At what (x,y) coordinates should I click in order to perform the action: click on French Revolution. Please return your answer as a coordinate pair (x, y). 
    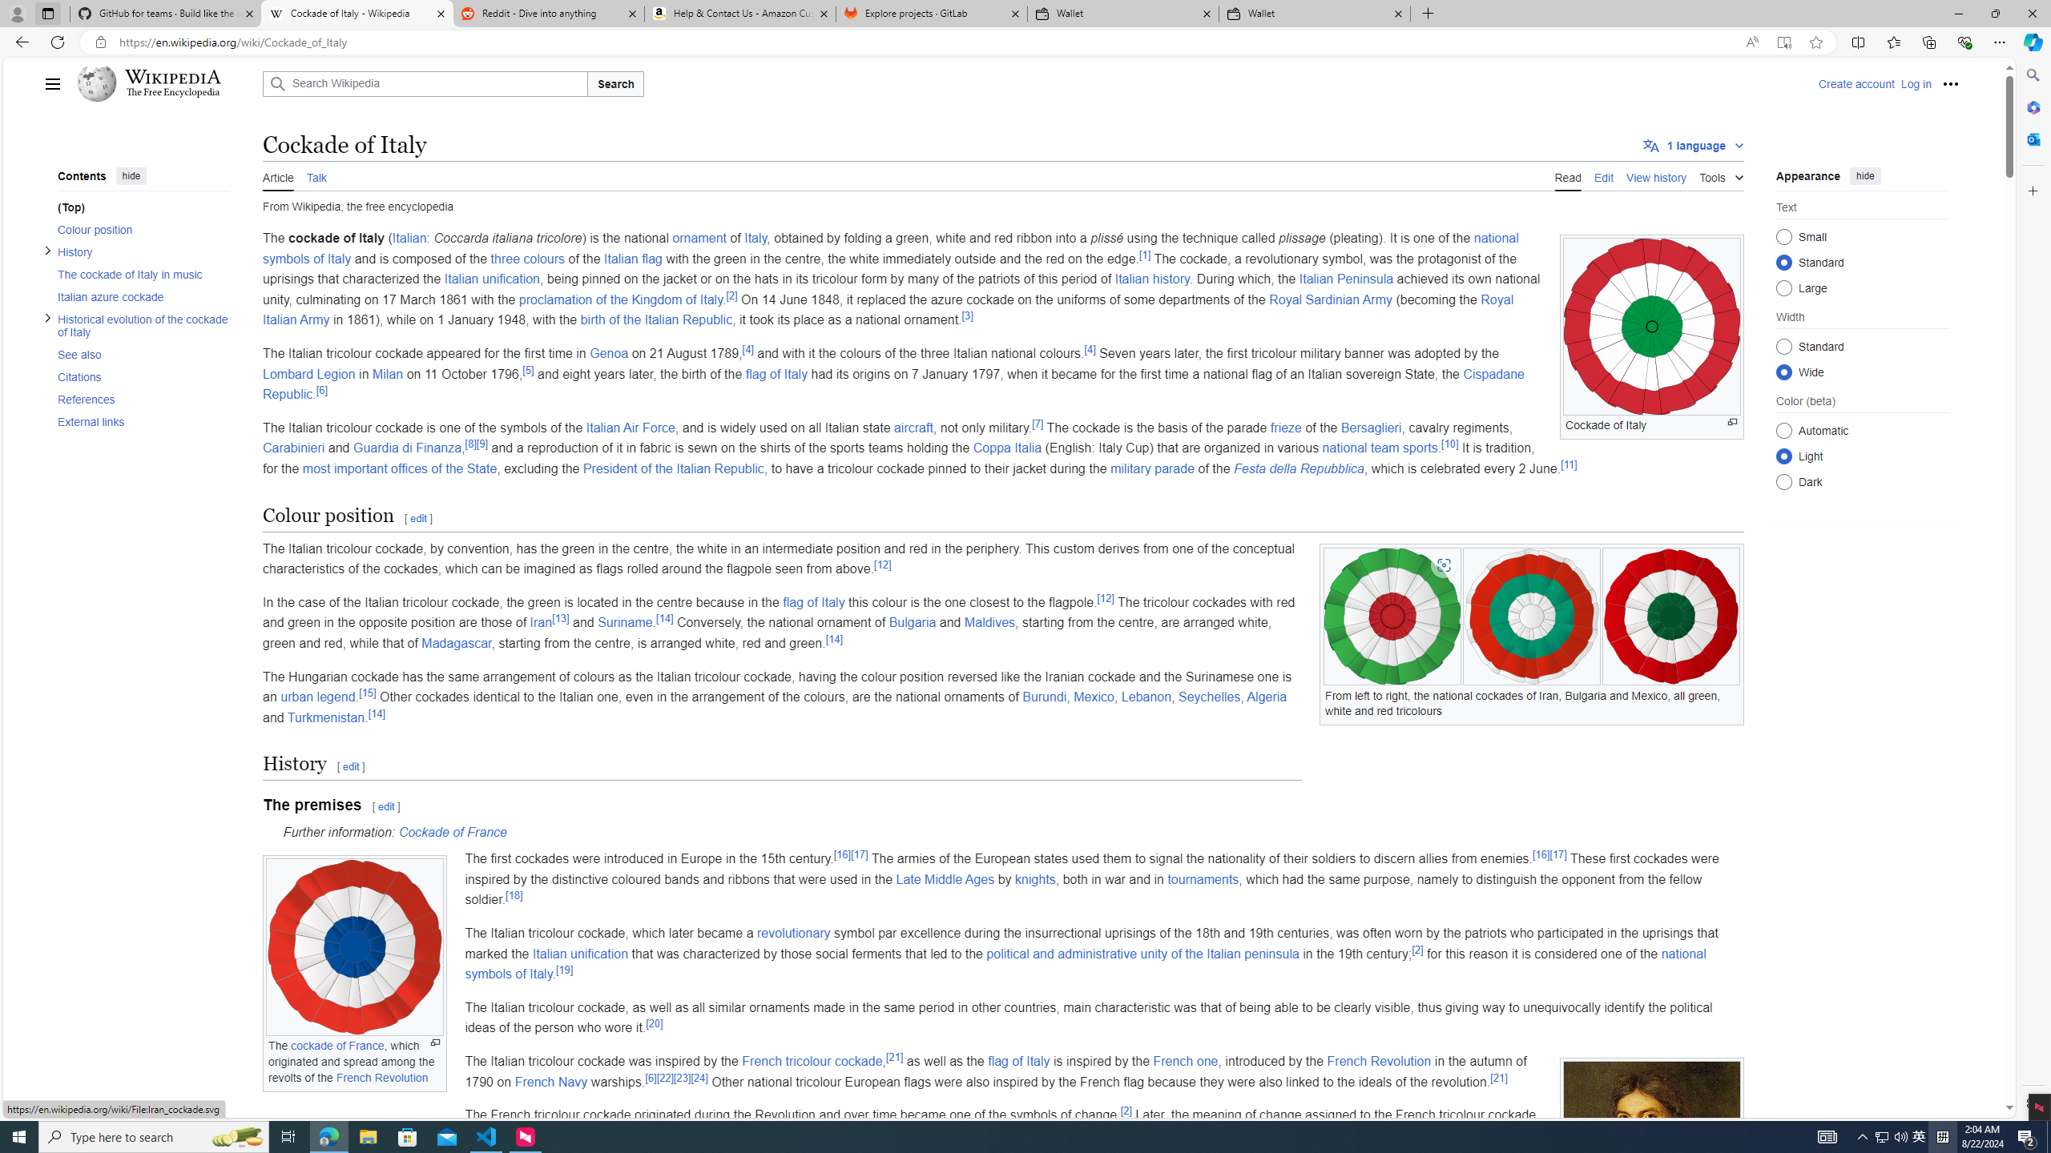
    Looking at the image, I should click on (1379, 1060).